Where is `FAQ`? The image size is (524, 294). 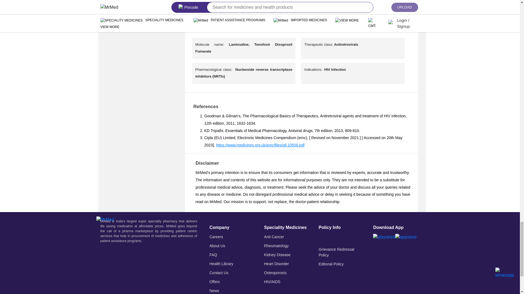
FAQ is located at coordinates (213, 254).